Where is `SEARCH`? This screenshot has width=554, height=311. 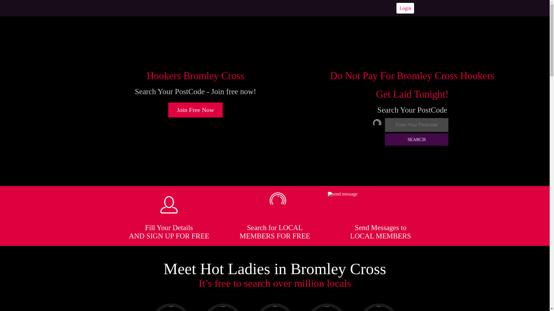 SEARCH is located at coordinates (417, 139).